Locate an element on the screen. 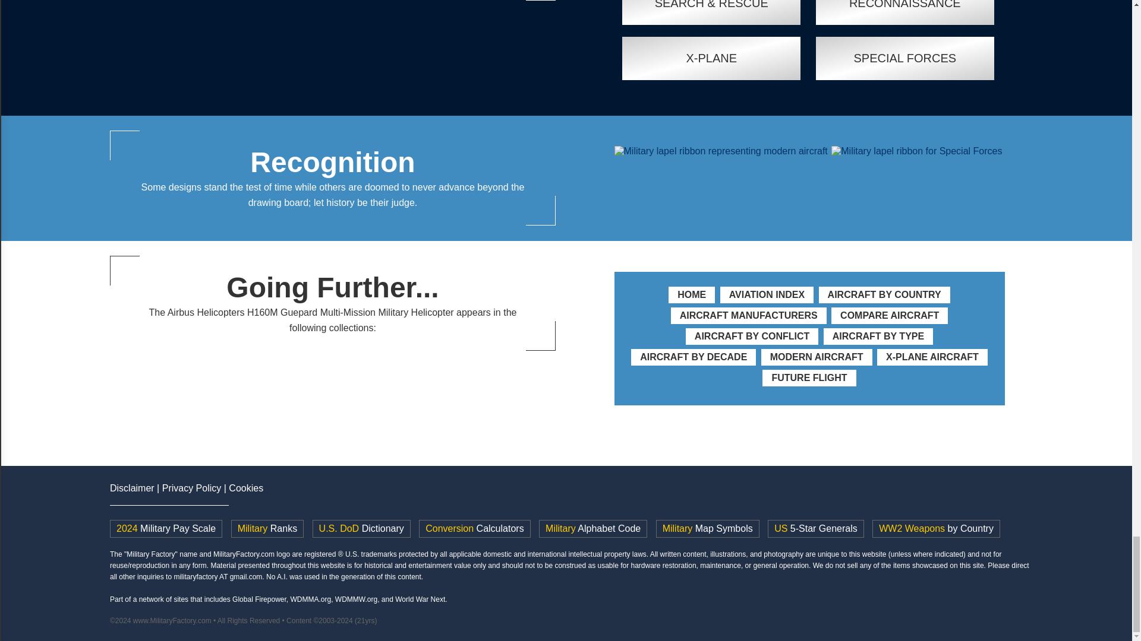  FUTURE FLIGHT is located at coordinates (808, 377).